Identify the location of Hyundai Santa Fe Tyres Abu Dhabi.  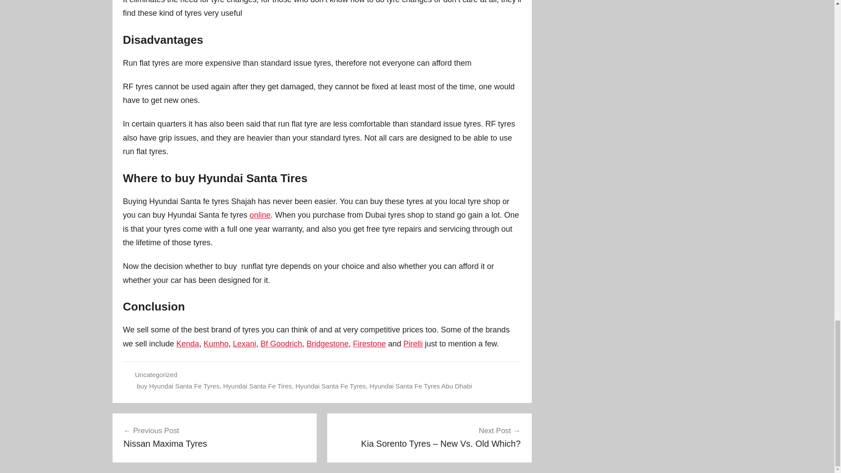
(420, 385).